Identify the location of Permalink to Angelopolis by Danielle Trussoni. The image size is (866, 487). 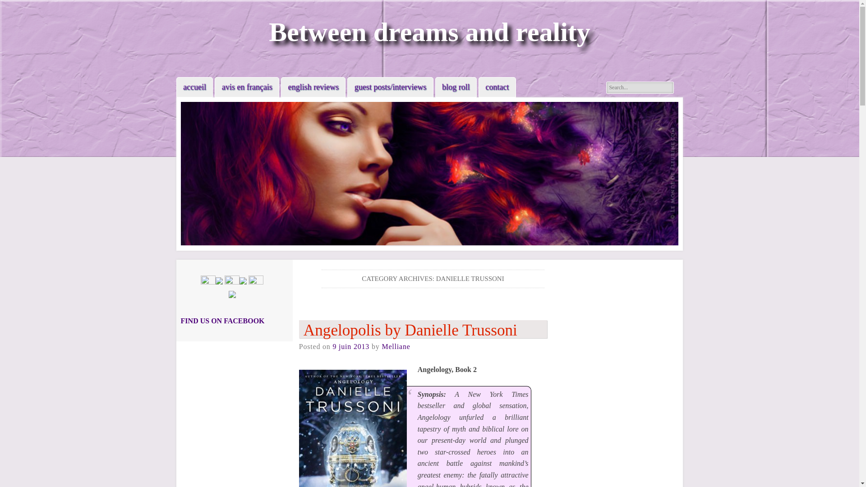
(423, 329).